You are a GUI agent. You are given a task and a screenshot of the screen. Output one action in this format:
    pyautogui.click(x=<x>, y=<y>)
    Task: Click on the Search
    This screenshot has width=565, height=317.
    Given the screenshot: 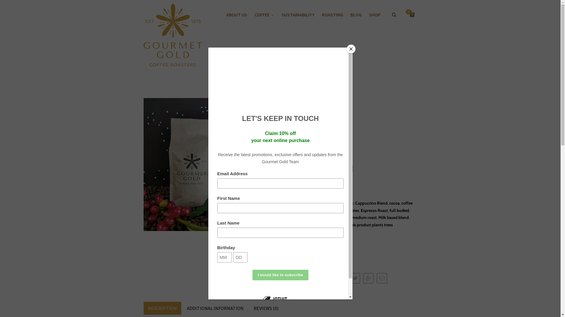 What is the action you would take?
    pyautogui.click(x=5, y=5)
    